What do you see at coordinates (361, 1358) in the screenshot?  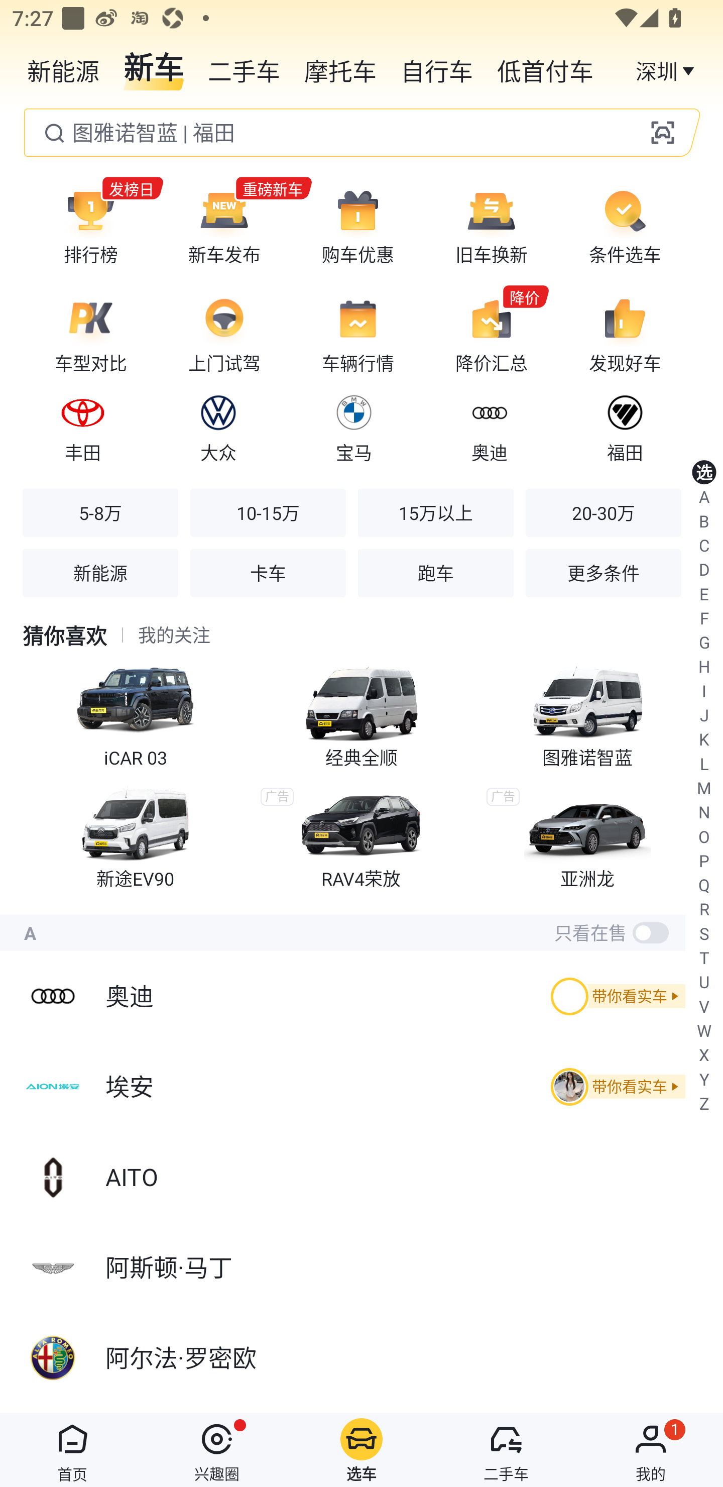 I see `阿尔法·罗密欧` at bounding box center [361, 1358].